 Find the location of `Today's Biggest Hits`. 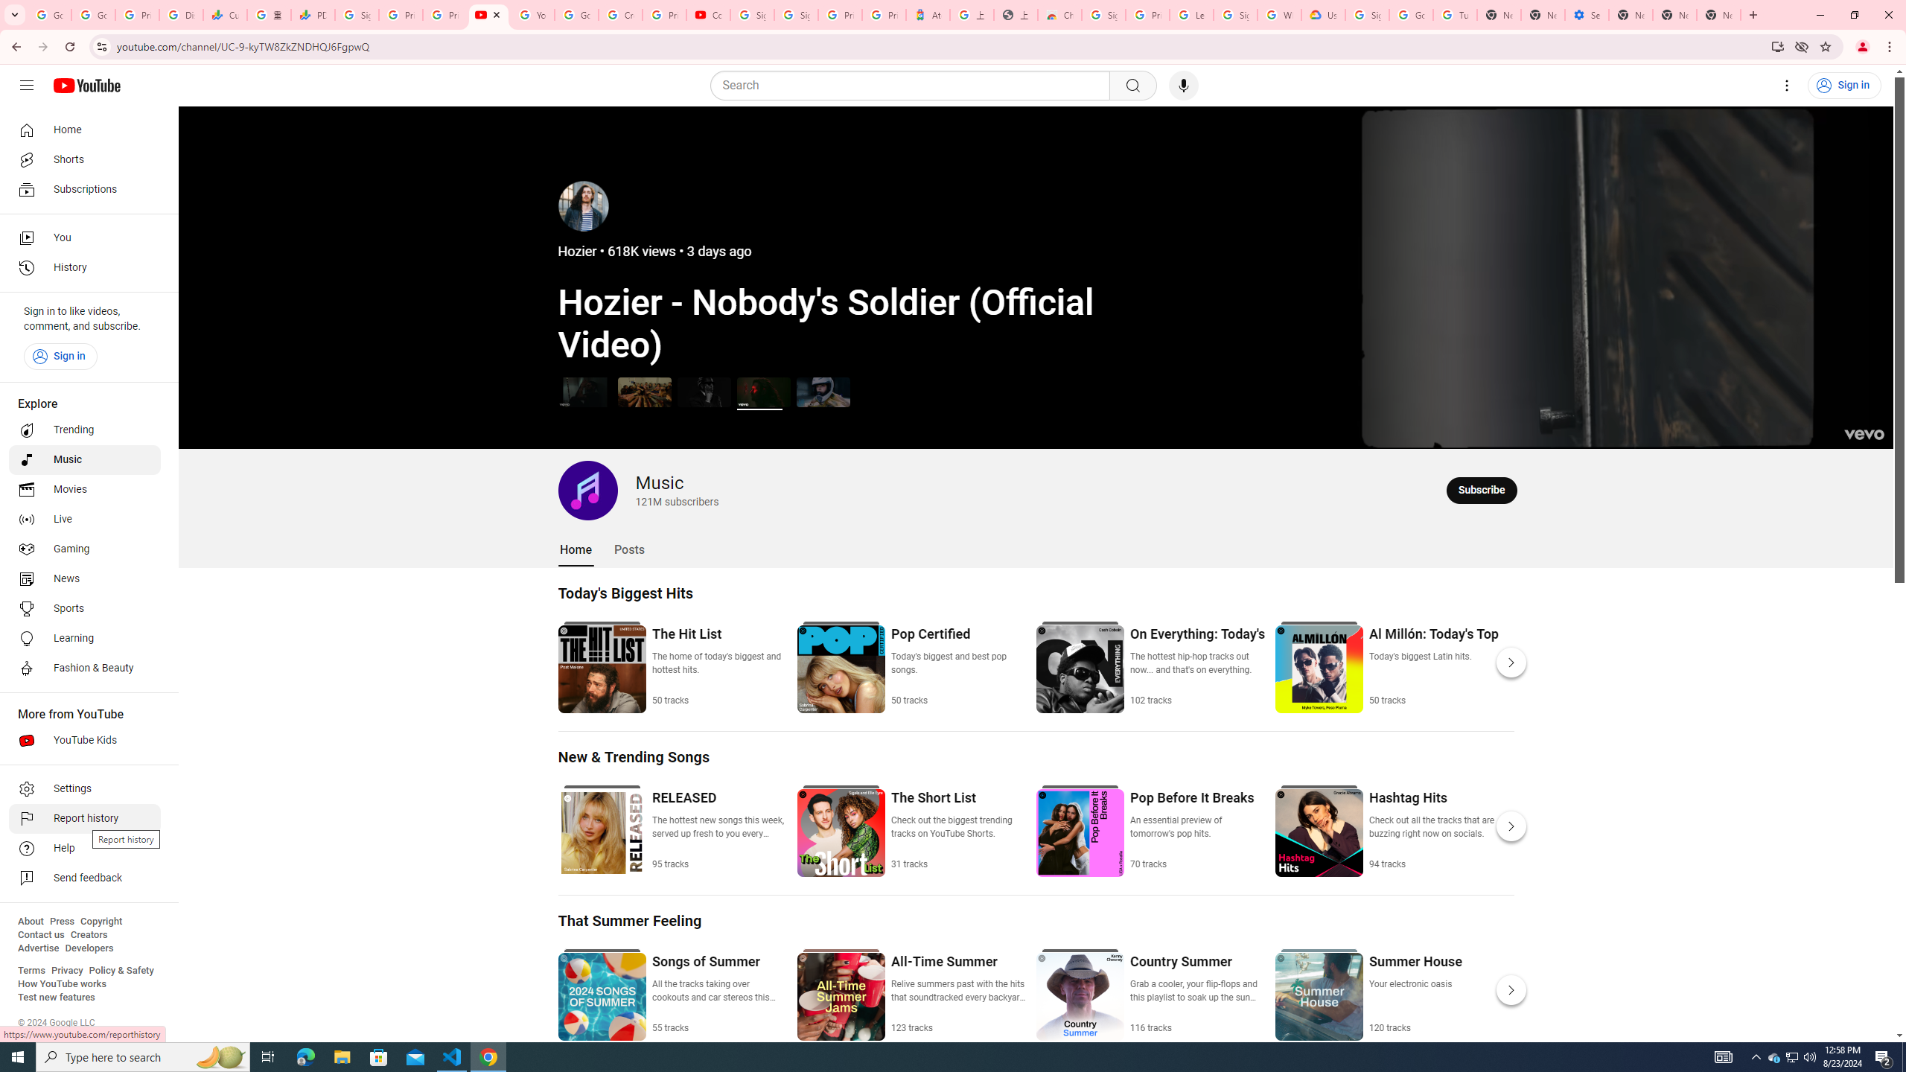

Today's Biggest Hits is located at coordinates (625, 593).